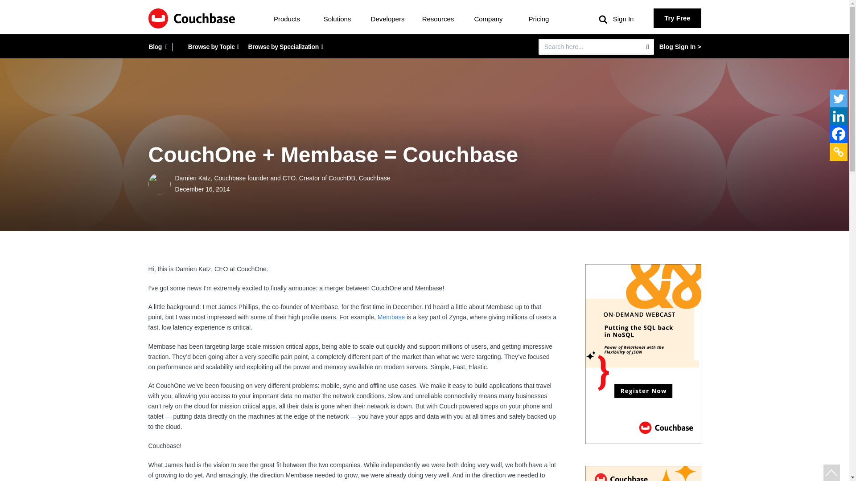 Image resolution: width=856 pixels, height=481 pixels. Describe the element at coordinates (838, 98) in the screenshot. I see `Twitter` at that location.